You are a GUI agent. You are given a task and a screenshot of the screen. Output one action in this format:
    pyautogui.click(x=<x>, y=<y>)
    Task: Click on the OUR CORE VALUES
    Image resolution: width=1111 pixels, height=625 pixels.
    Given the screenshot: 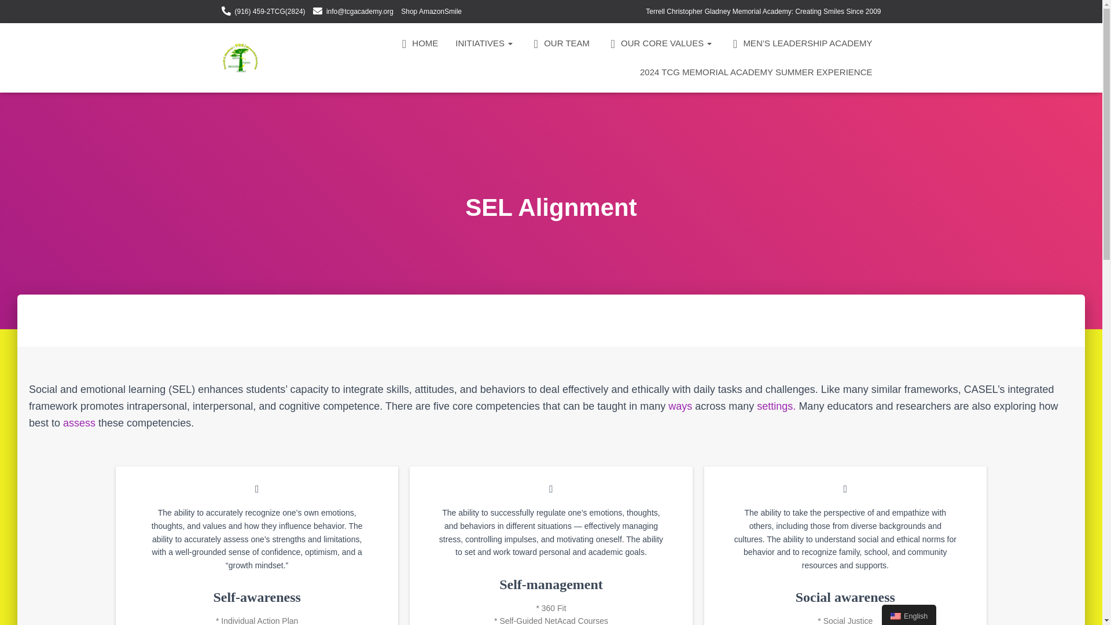 What is the action you would take?
    pyautogui.click(x=659, y=43)
    